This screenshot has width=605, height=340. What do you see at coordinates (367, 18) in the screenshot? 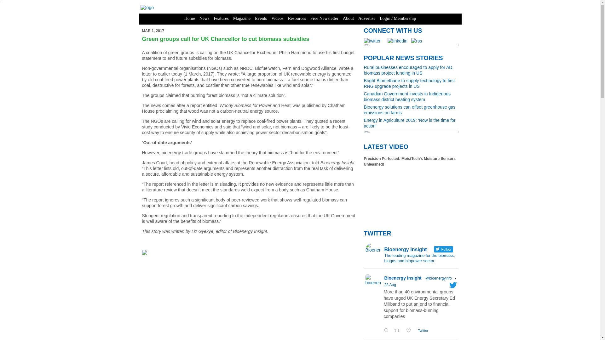
I see `Advertise` at bounding box center [367, 18].